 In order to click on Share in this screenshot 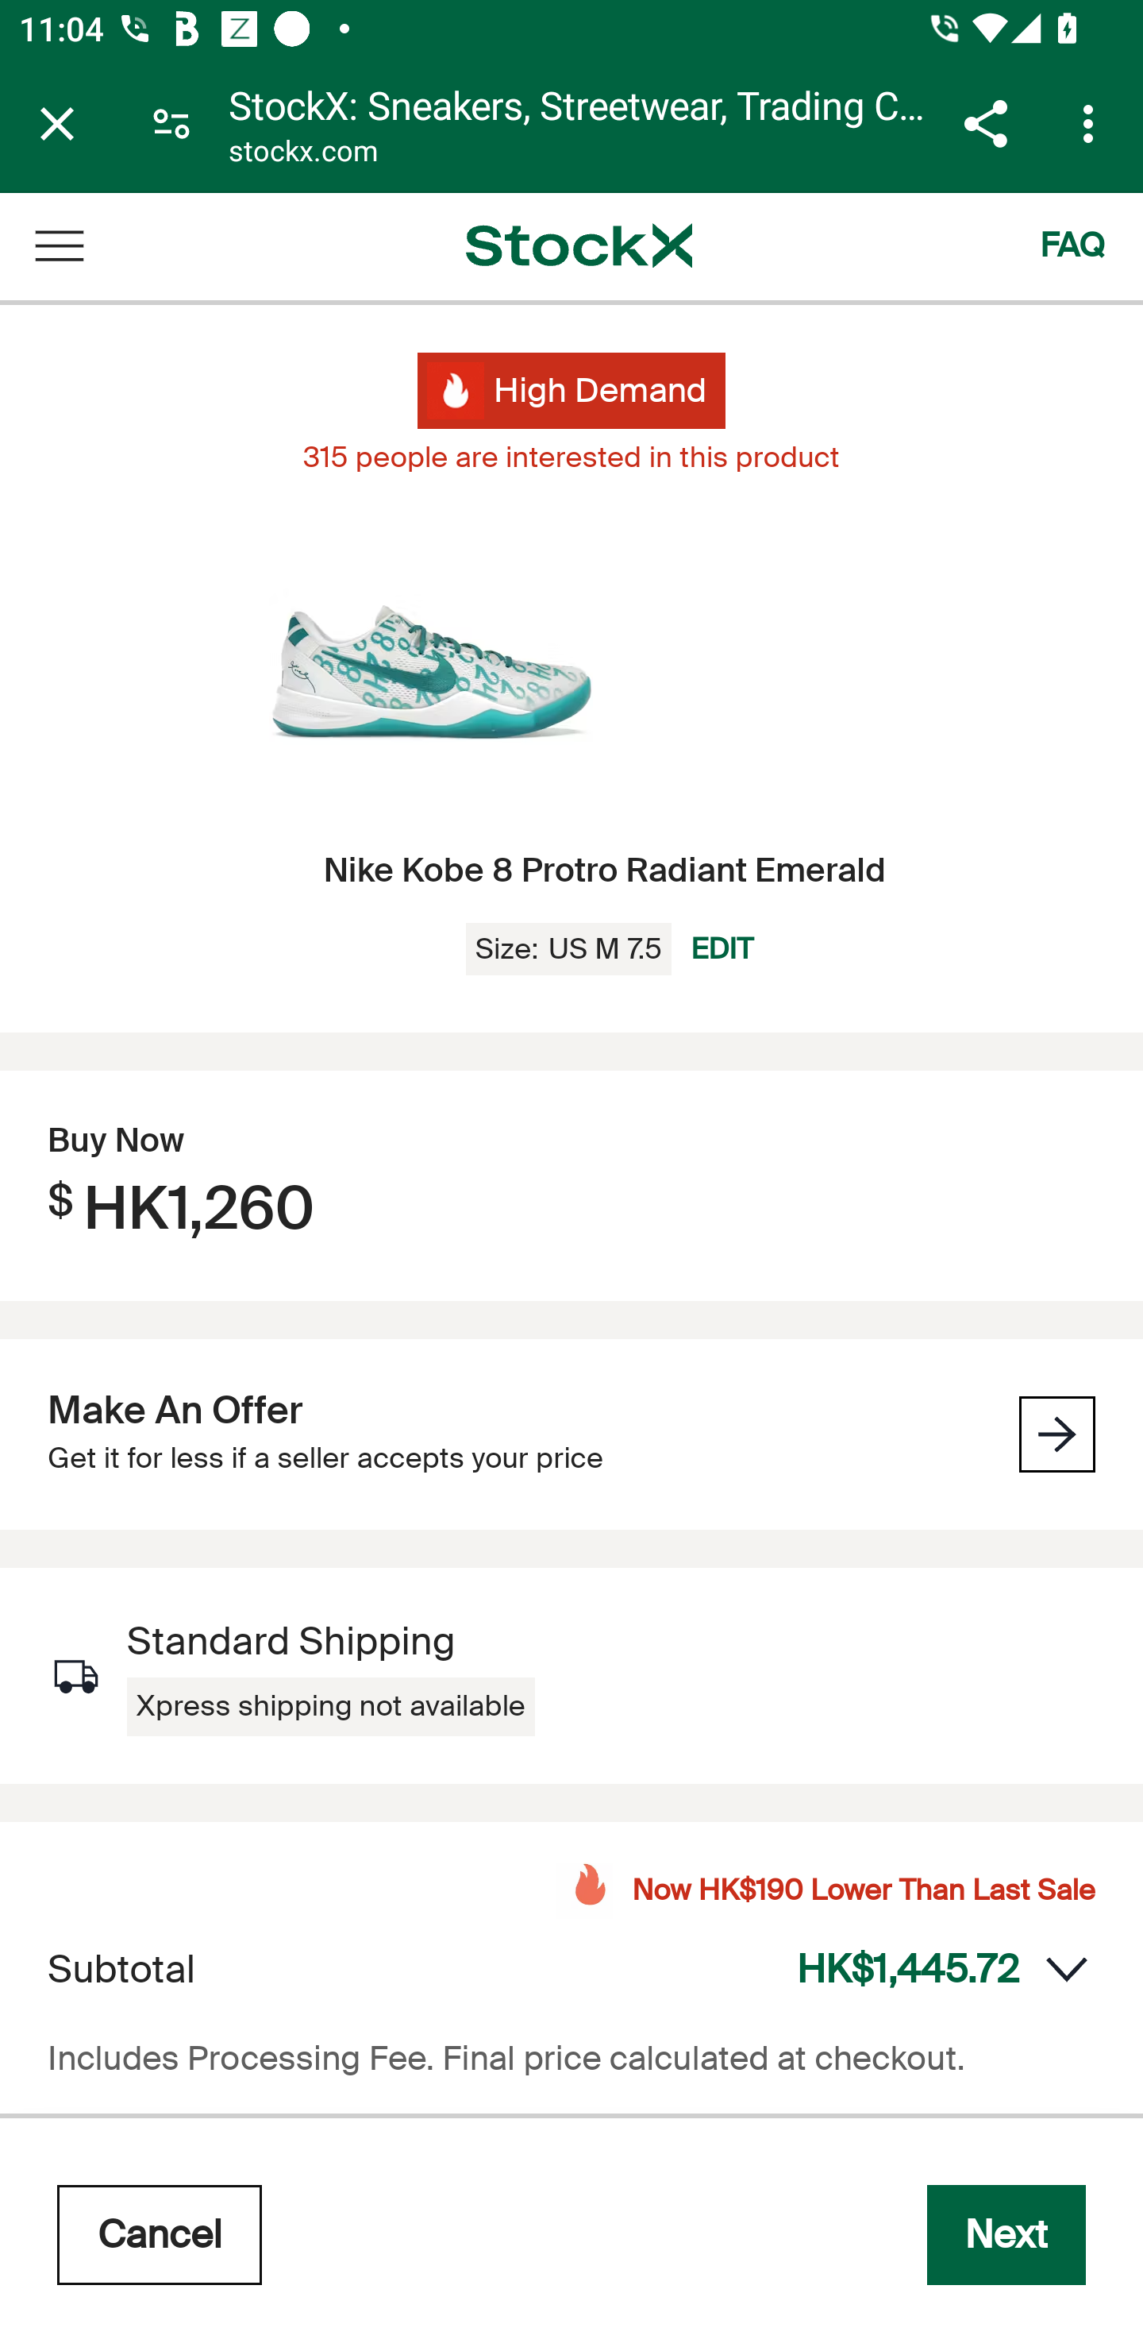, I will do `click(985, 123)`.